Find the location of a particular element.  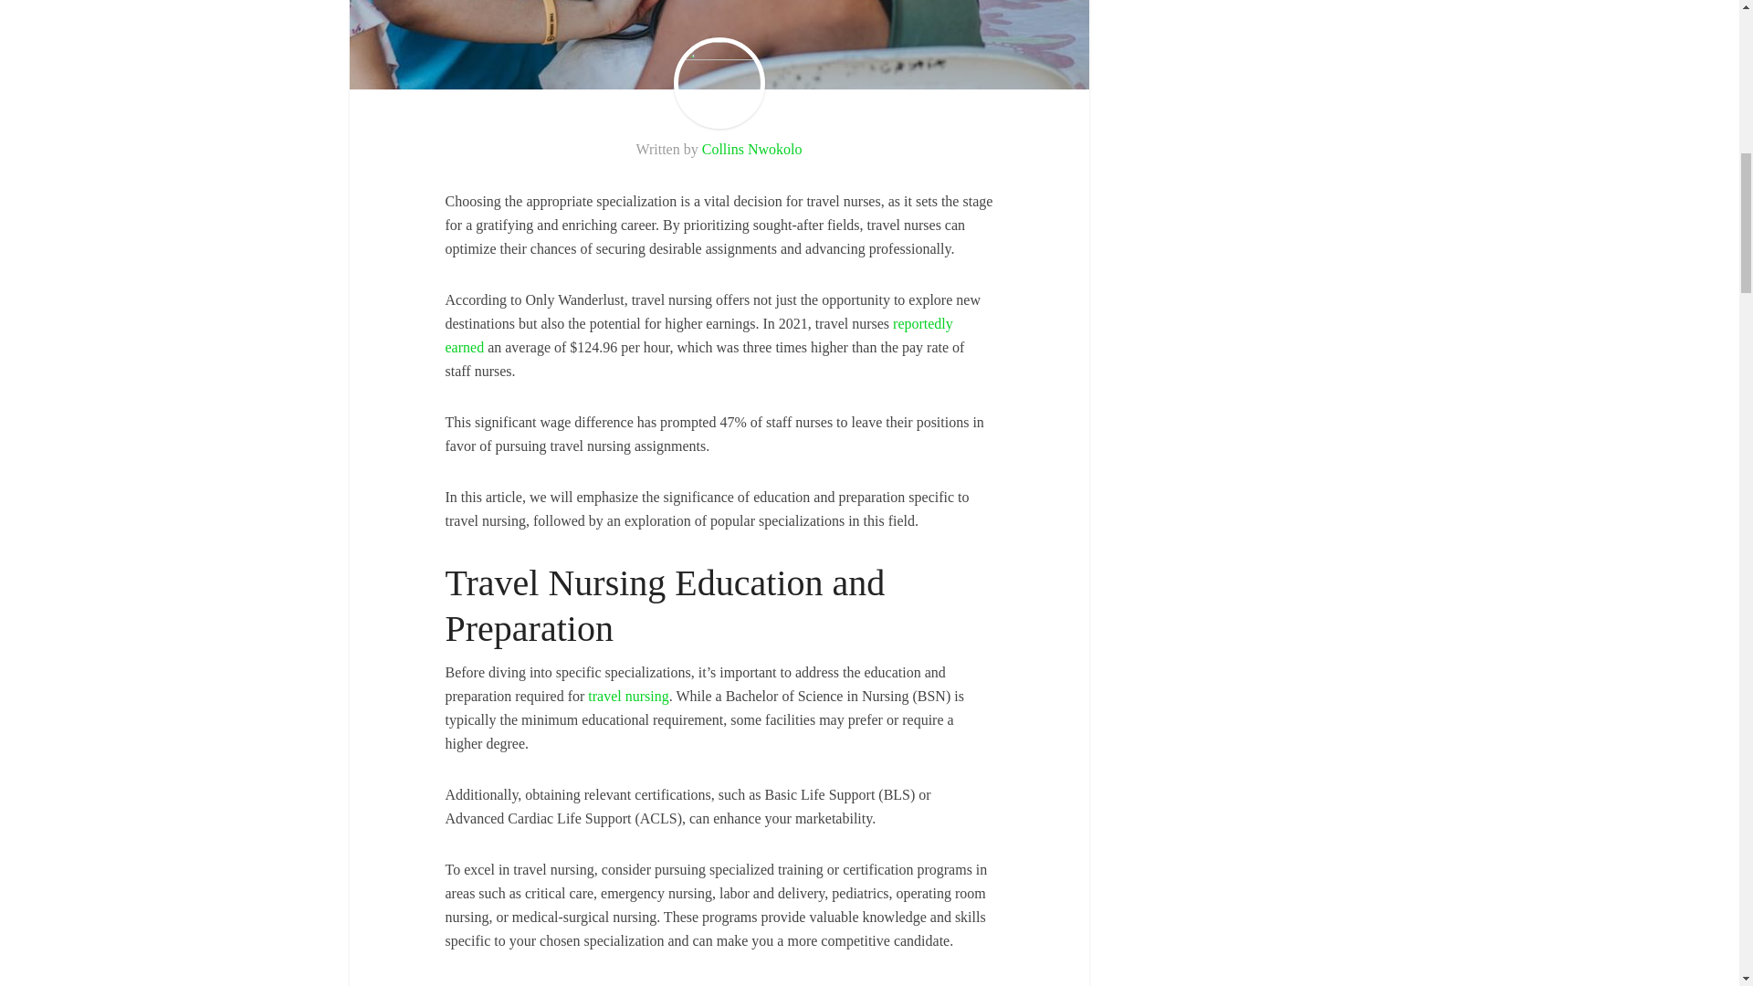

reportedly earned is located at coordinates (699, 334).